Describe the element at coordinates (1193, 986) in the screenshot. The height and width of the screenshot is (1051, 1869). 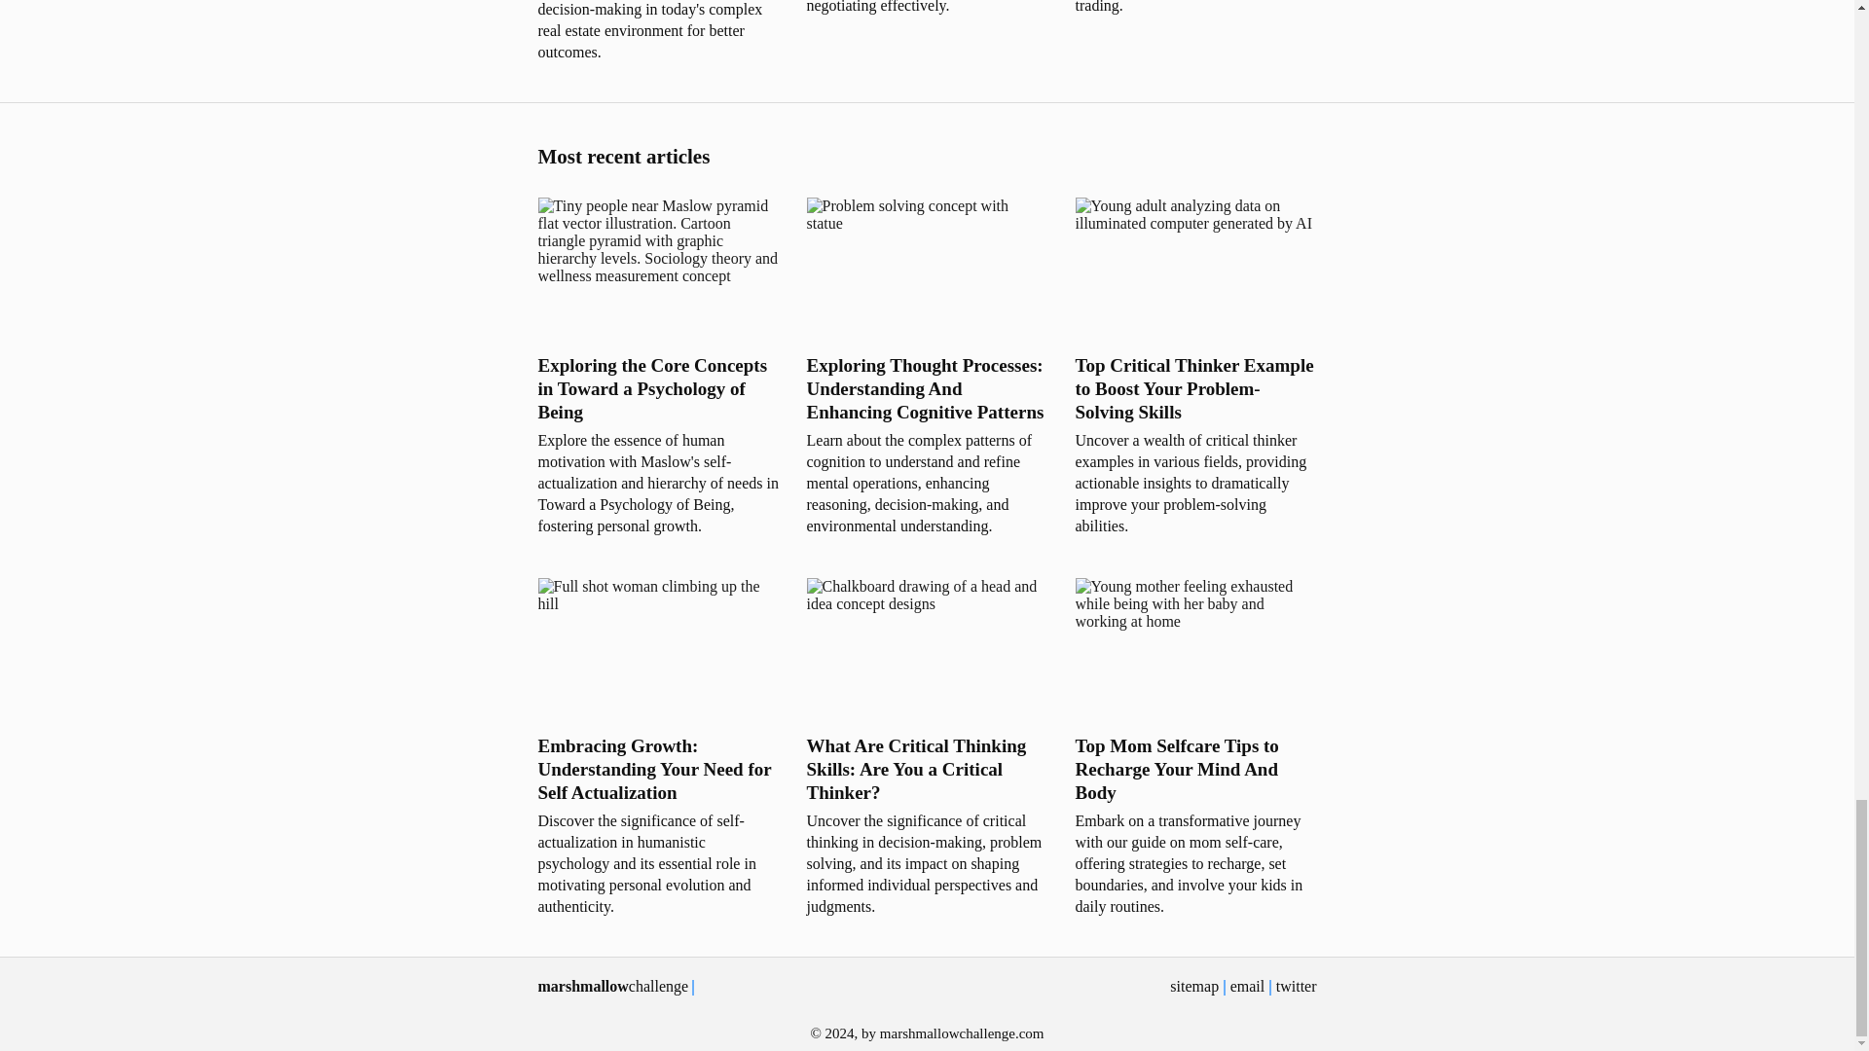
I see `sitemap` at that location.